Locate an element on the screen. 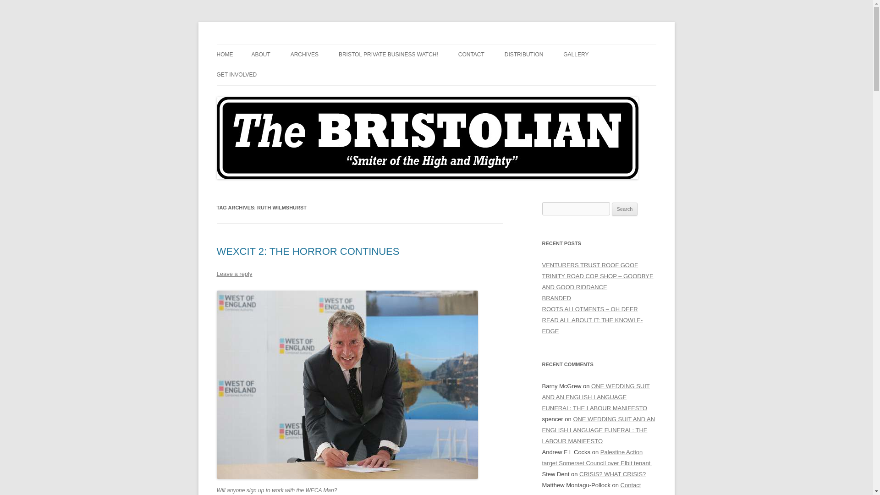 Image resolution: width=880 pixels, height=495 pixels. CONTACT is located at coordinates (471, 55).